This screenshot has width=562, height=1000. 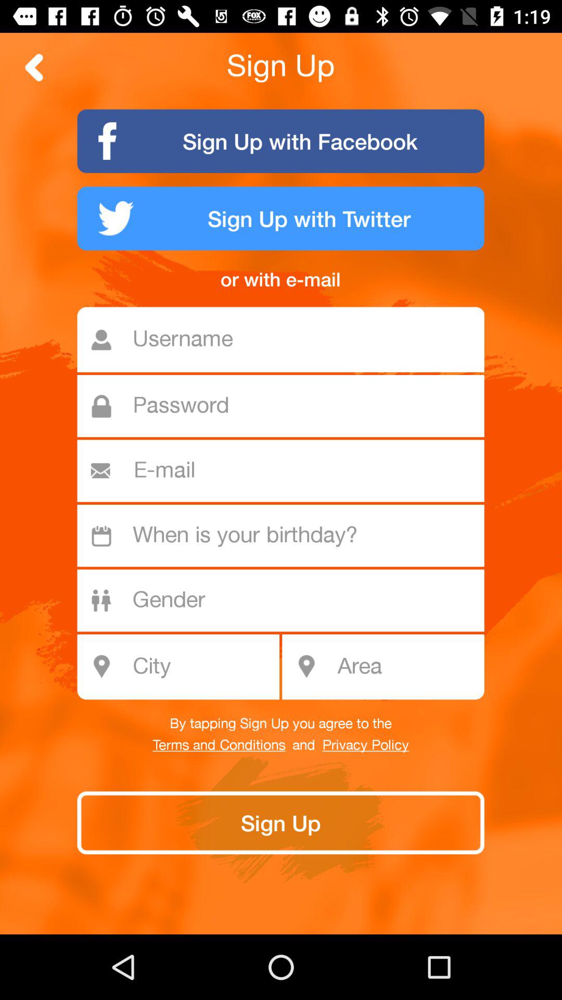 What do you see at coordinates (285, 471) in the screenshot?
I see `enter email` at bounding box center [285, 471].